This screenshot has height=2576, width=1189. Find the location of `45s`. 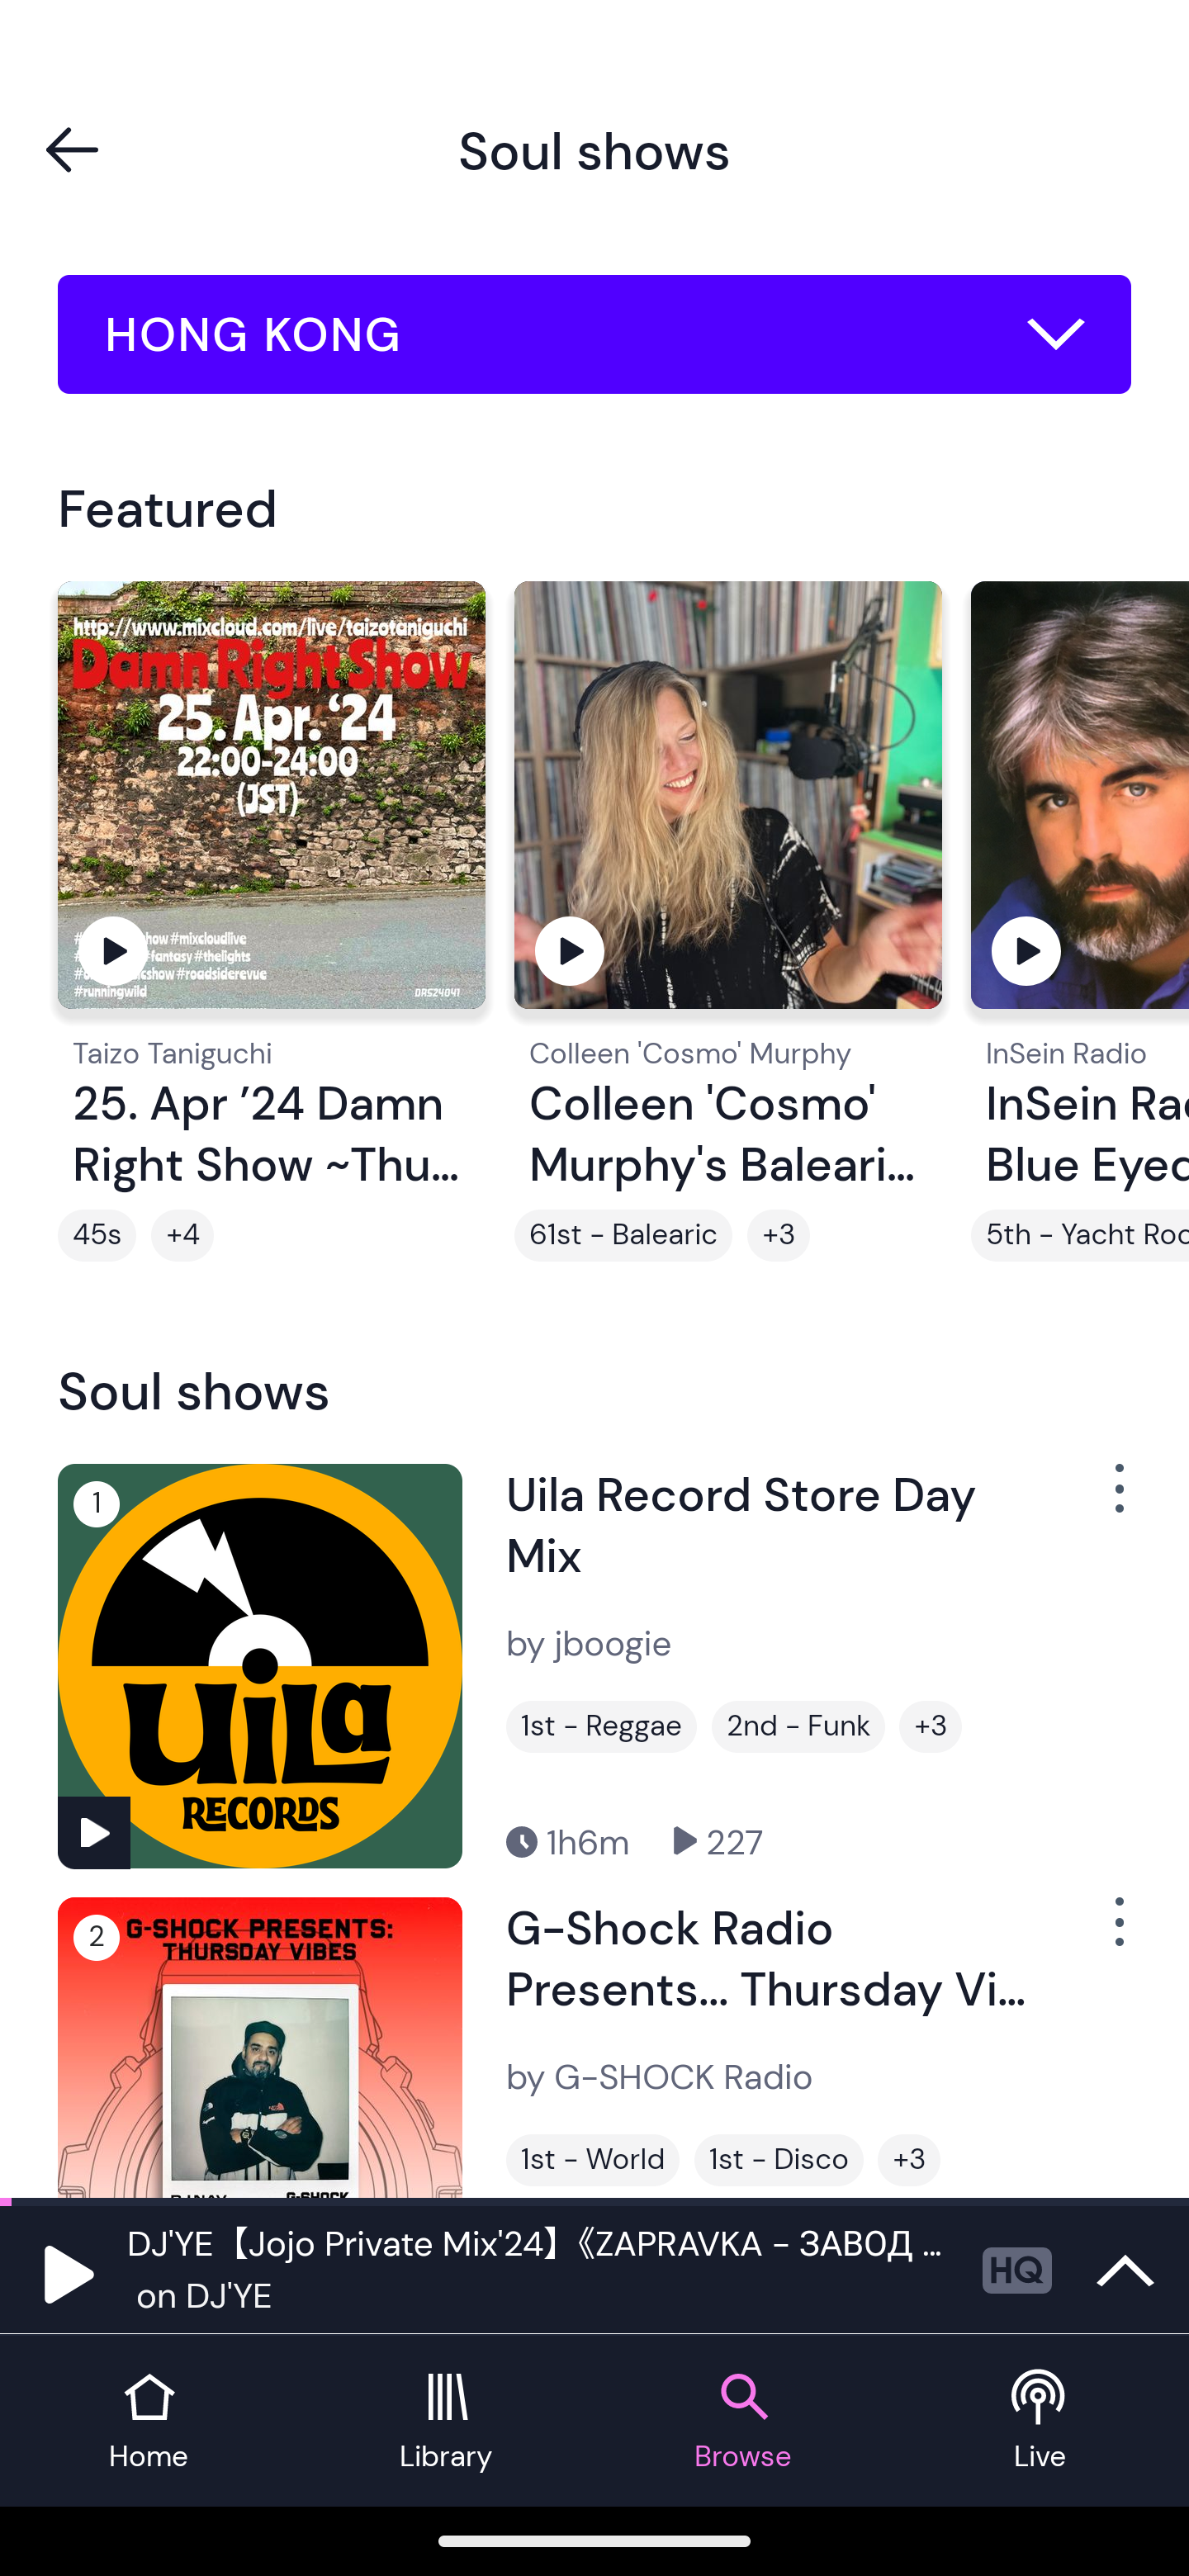

45s is located at coordinates (97, 1236).